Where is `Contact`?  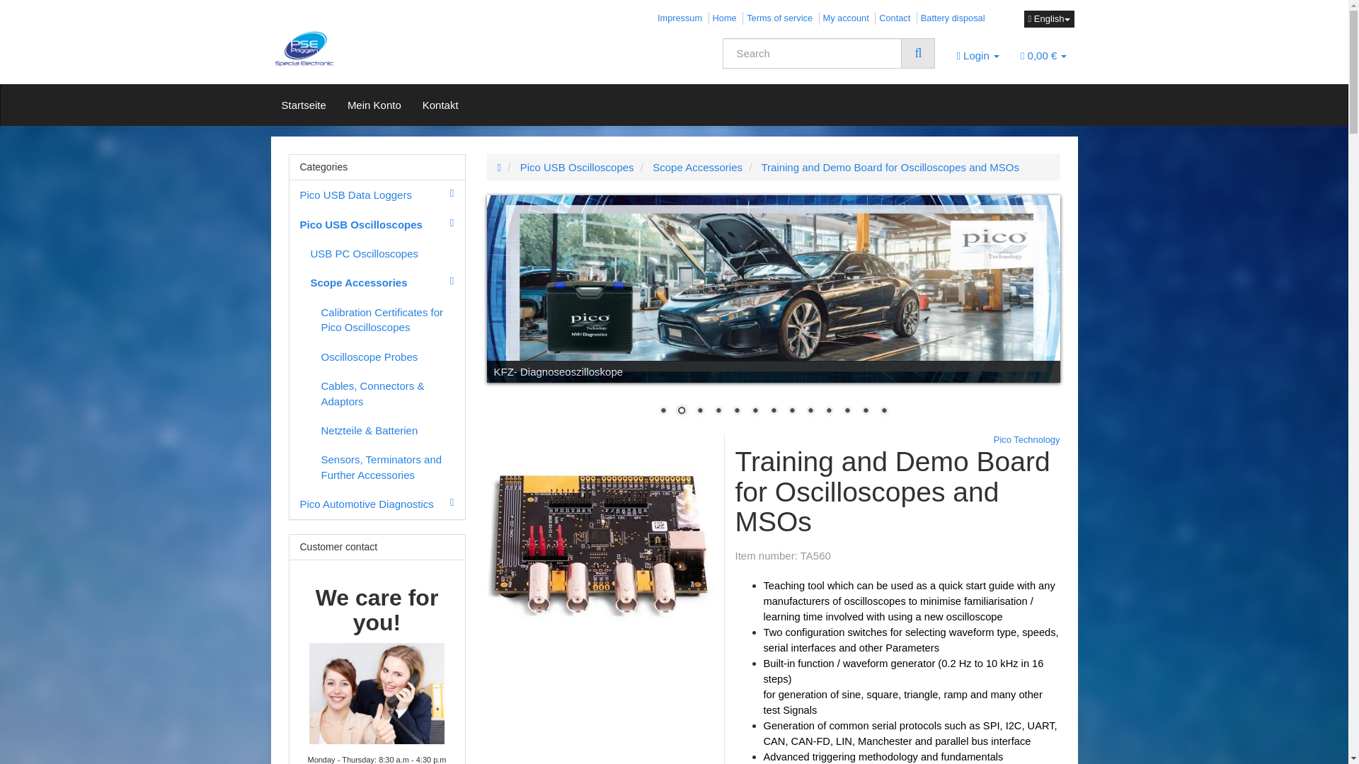
Contact is located at coordinates (895, 18).